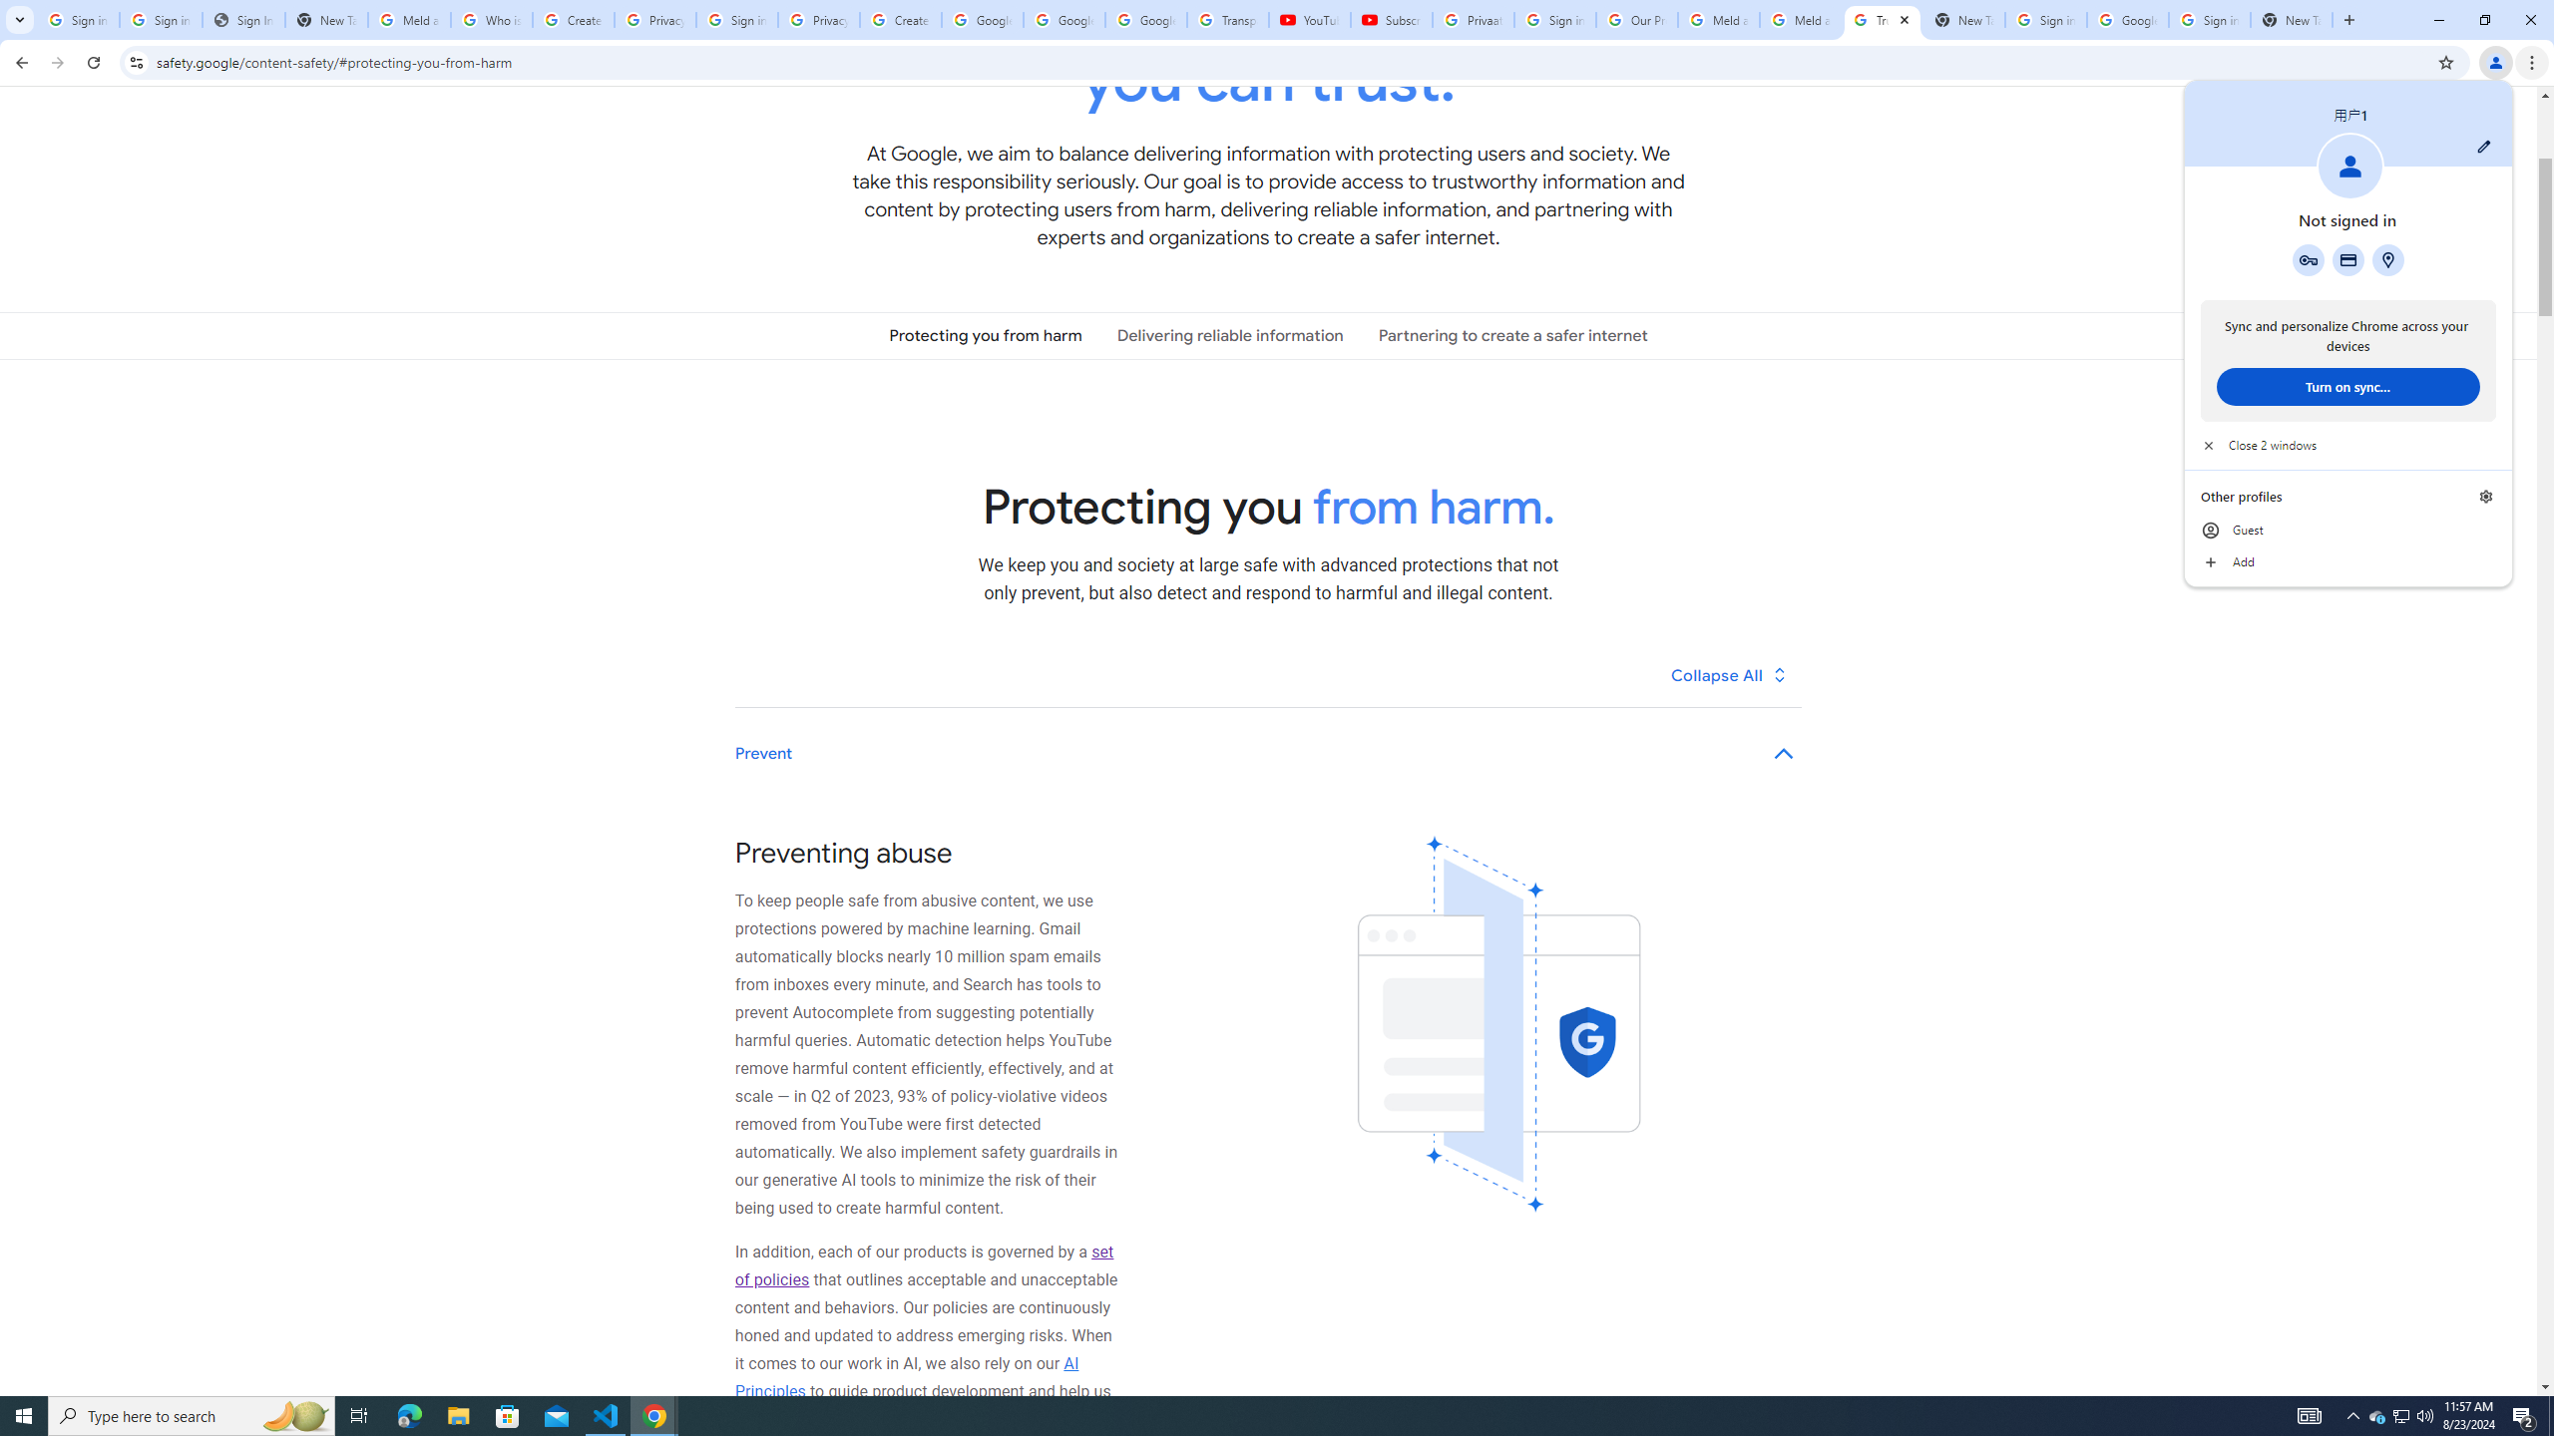 This screenshot has height=1436, width=2554. I want to click on Google Account, so click(295, 1416).